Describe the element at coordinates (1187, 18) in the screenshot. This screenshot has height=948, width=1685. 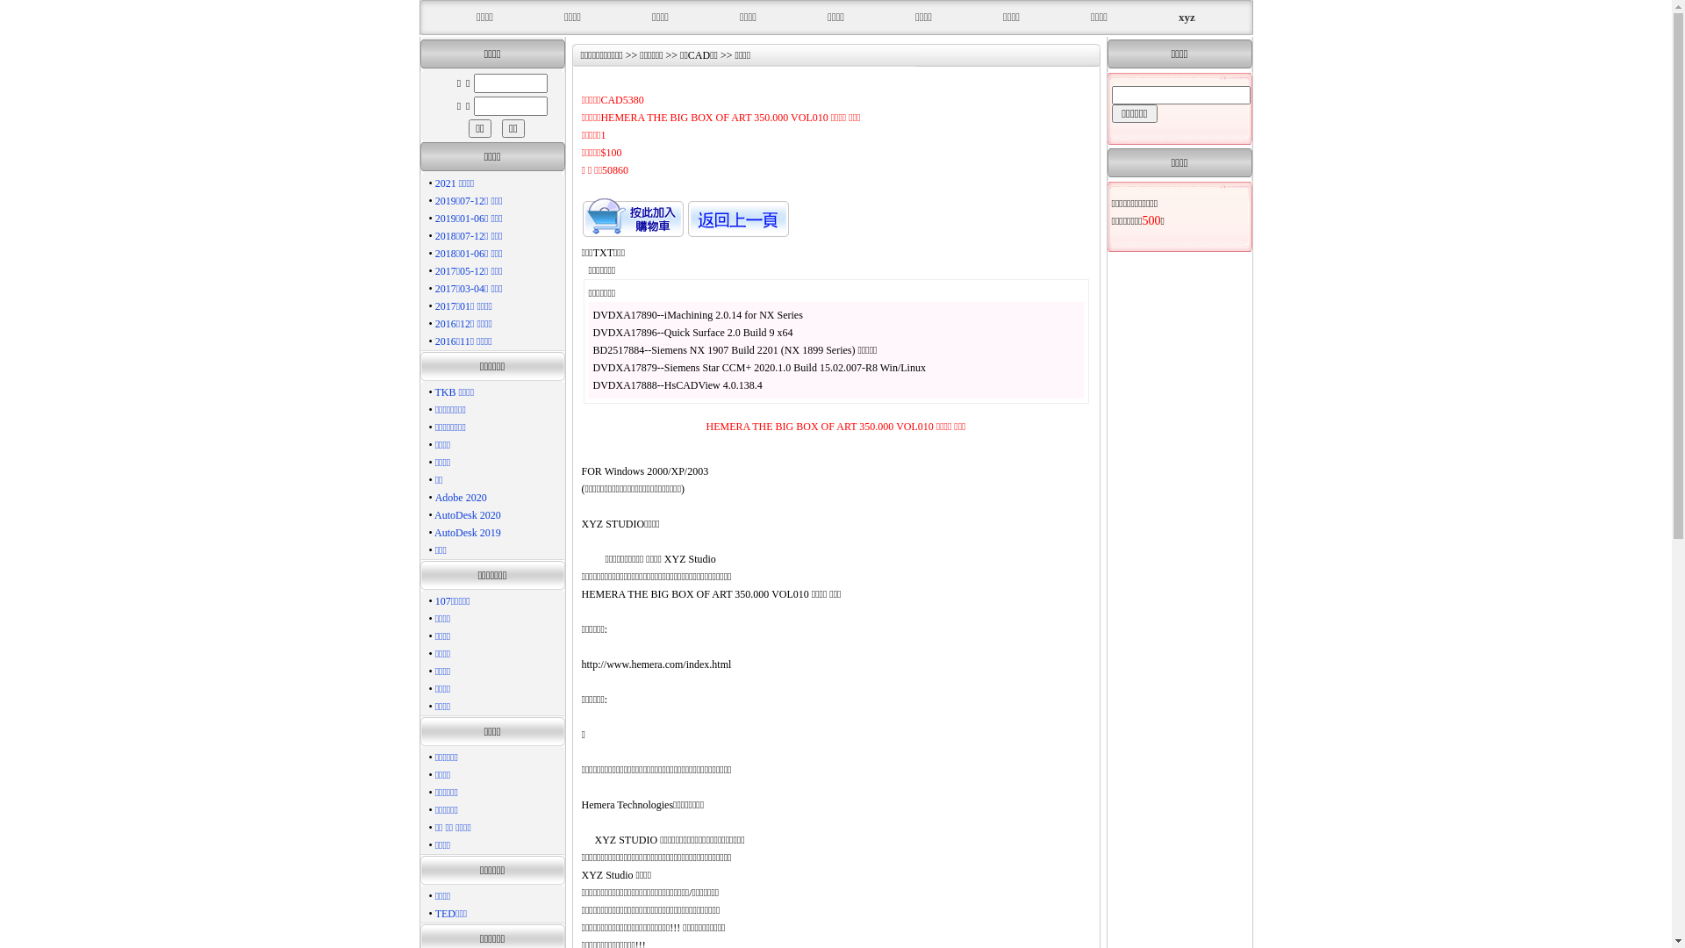
I see `xyz` at that location.